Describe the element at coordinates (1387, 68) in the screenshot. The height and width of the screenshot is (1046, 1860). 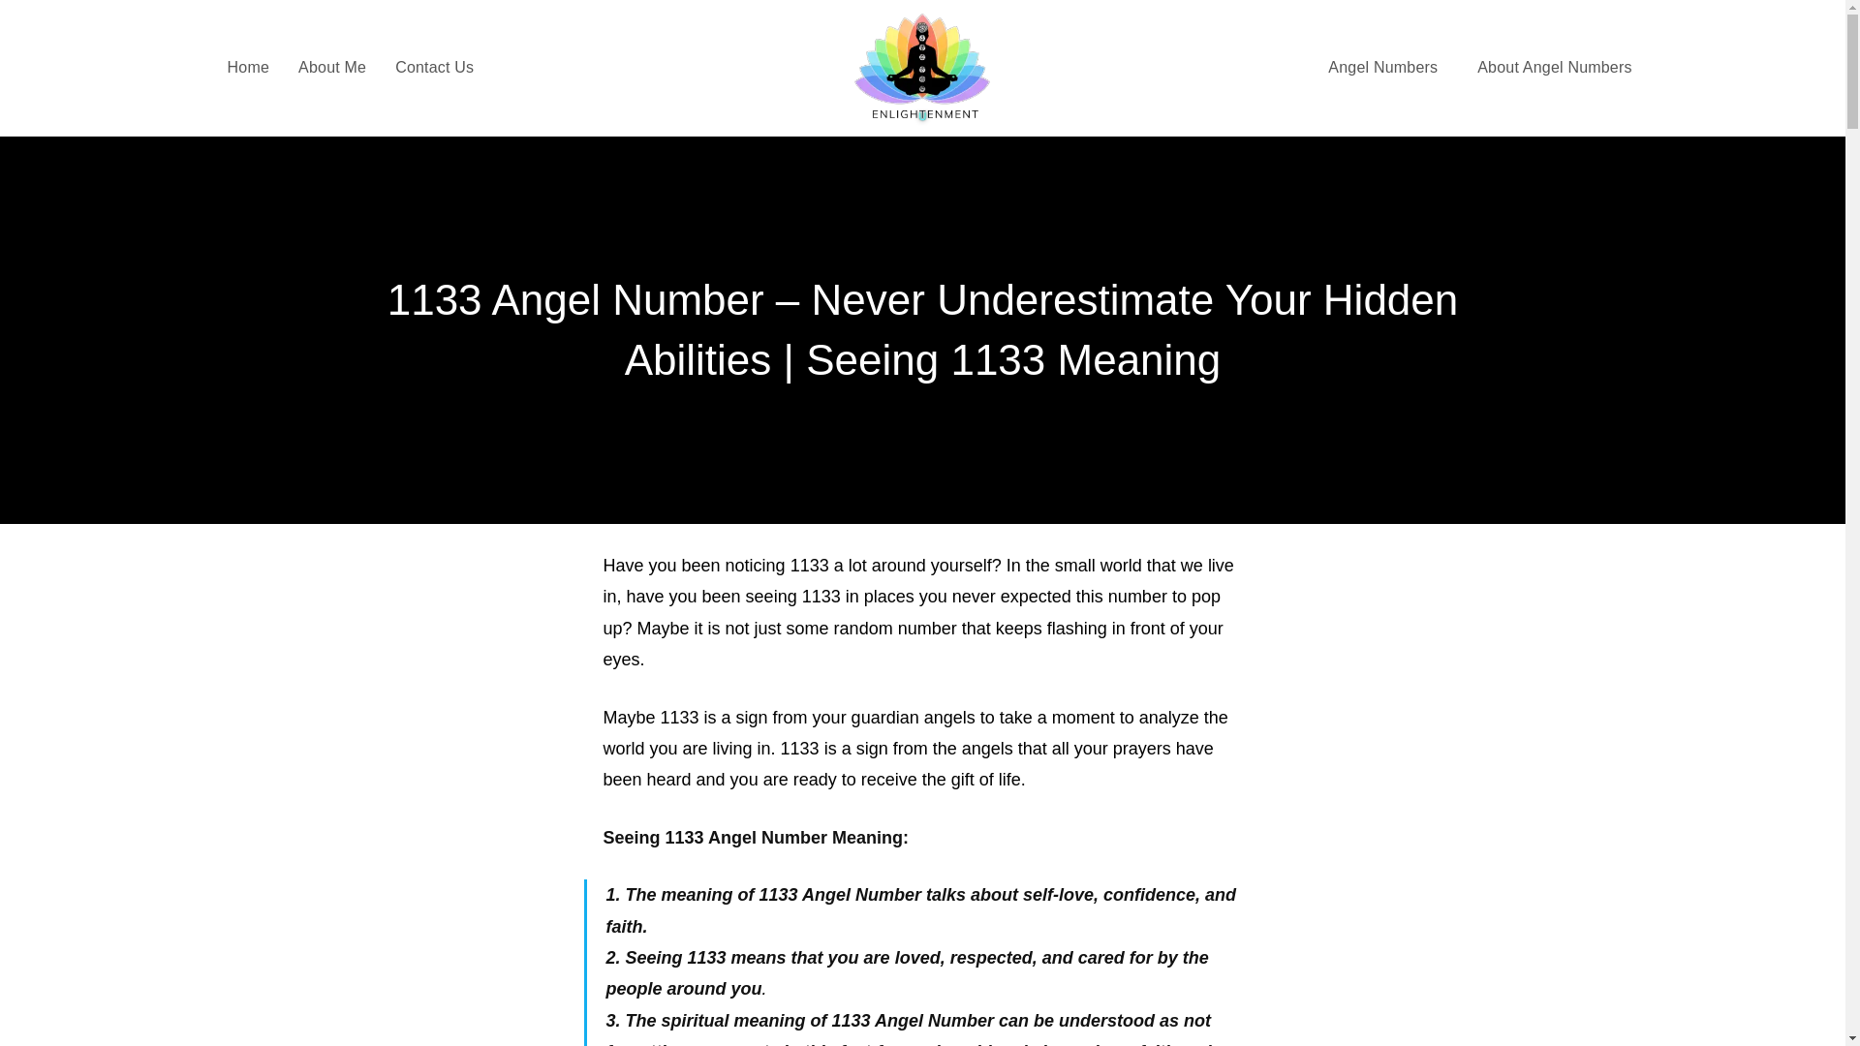
I see `Angel Numbers` at that location.